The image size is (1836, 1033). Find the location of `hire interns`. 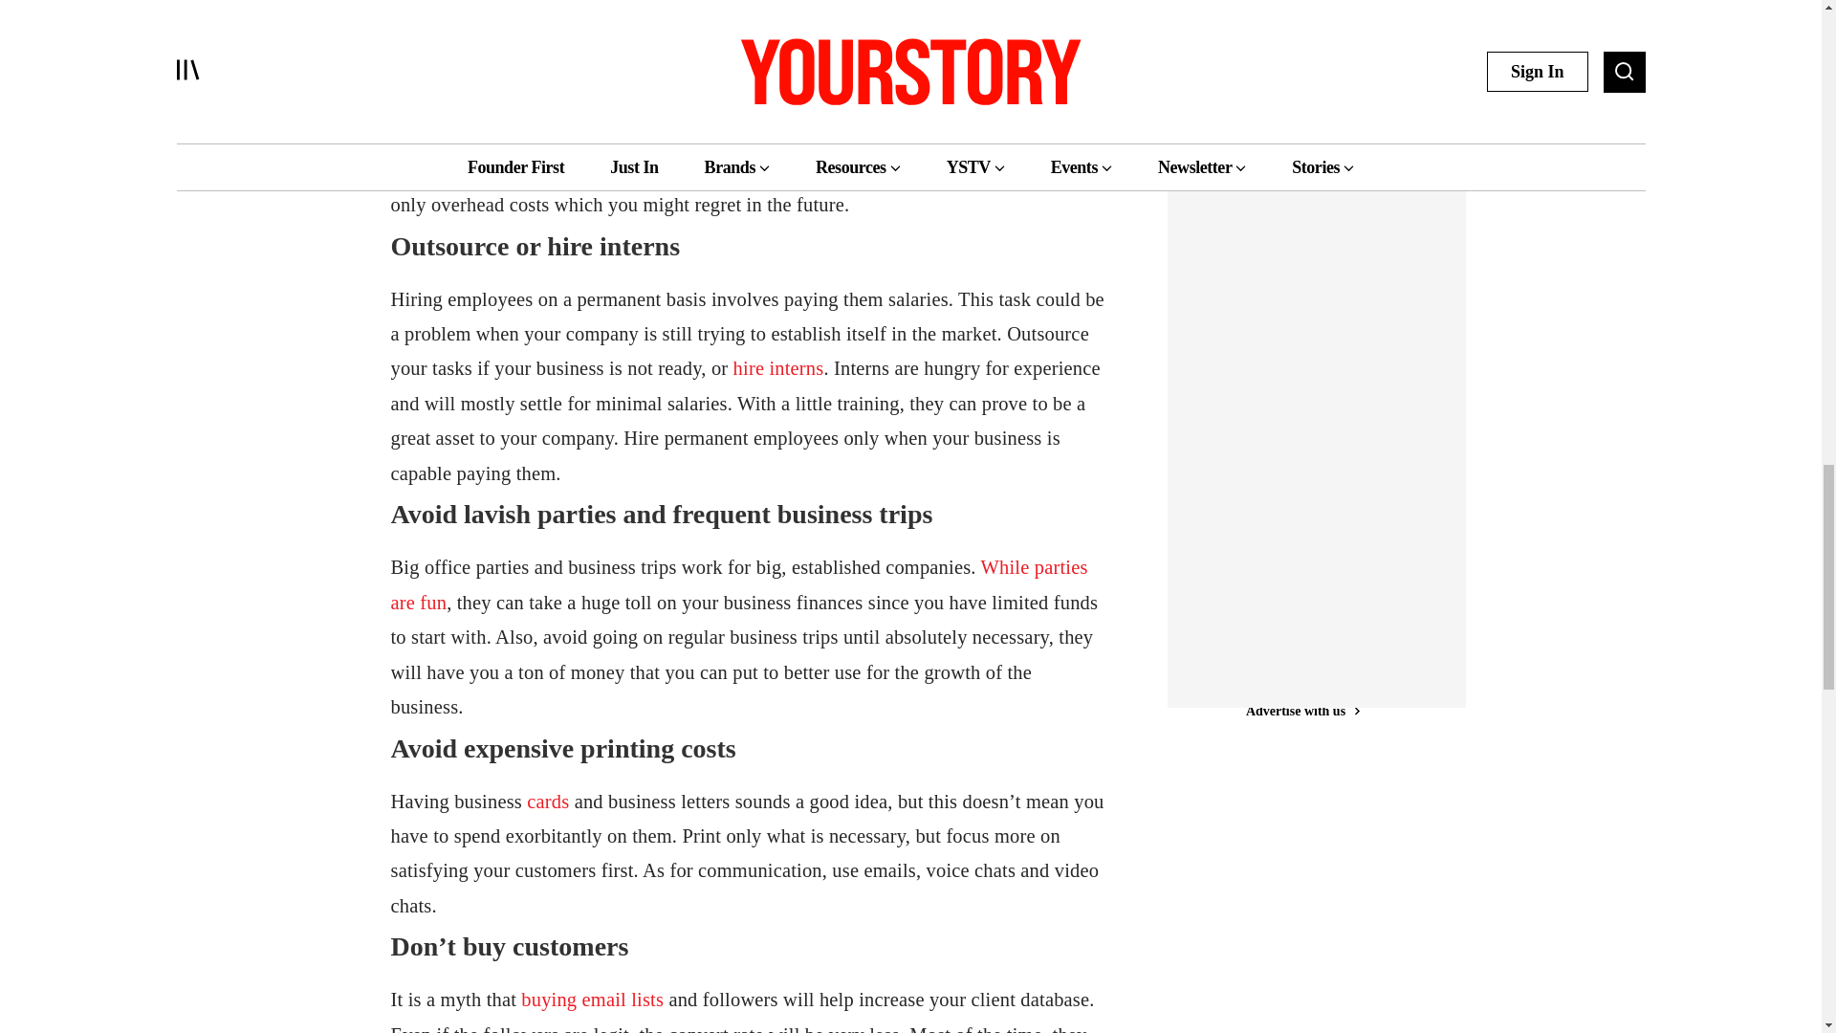

hire interns is located at coordinates (778, 367).